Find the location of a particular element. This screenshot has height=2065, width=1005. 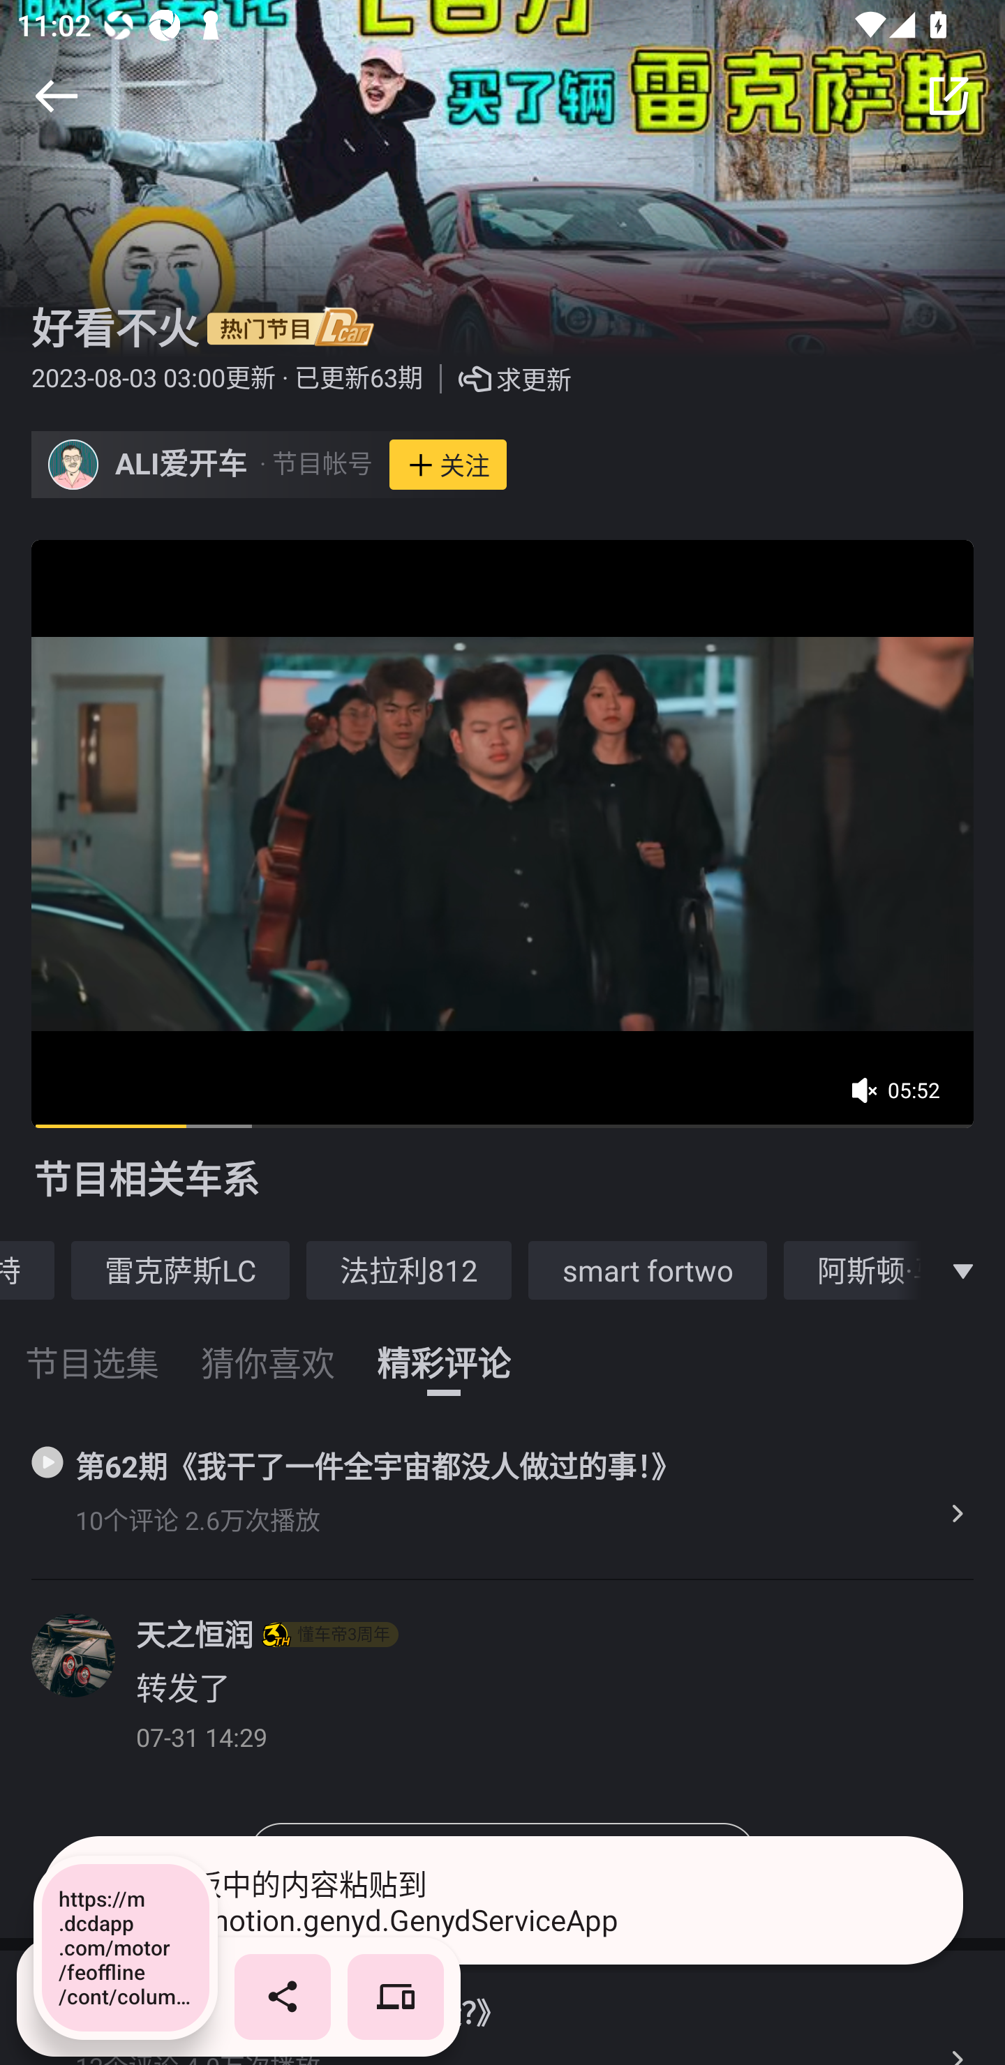

smart fortwo is located at coordinates (648, 1270).